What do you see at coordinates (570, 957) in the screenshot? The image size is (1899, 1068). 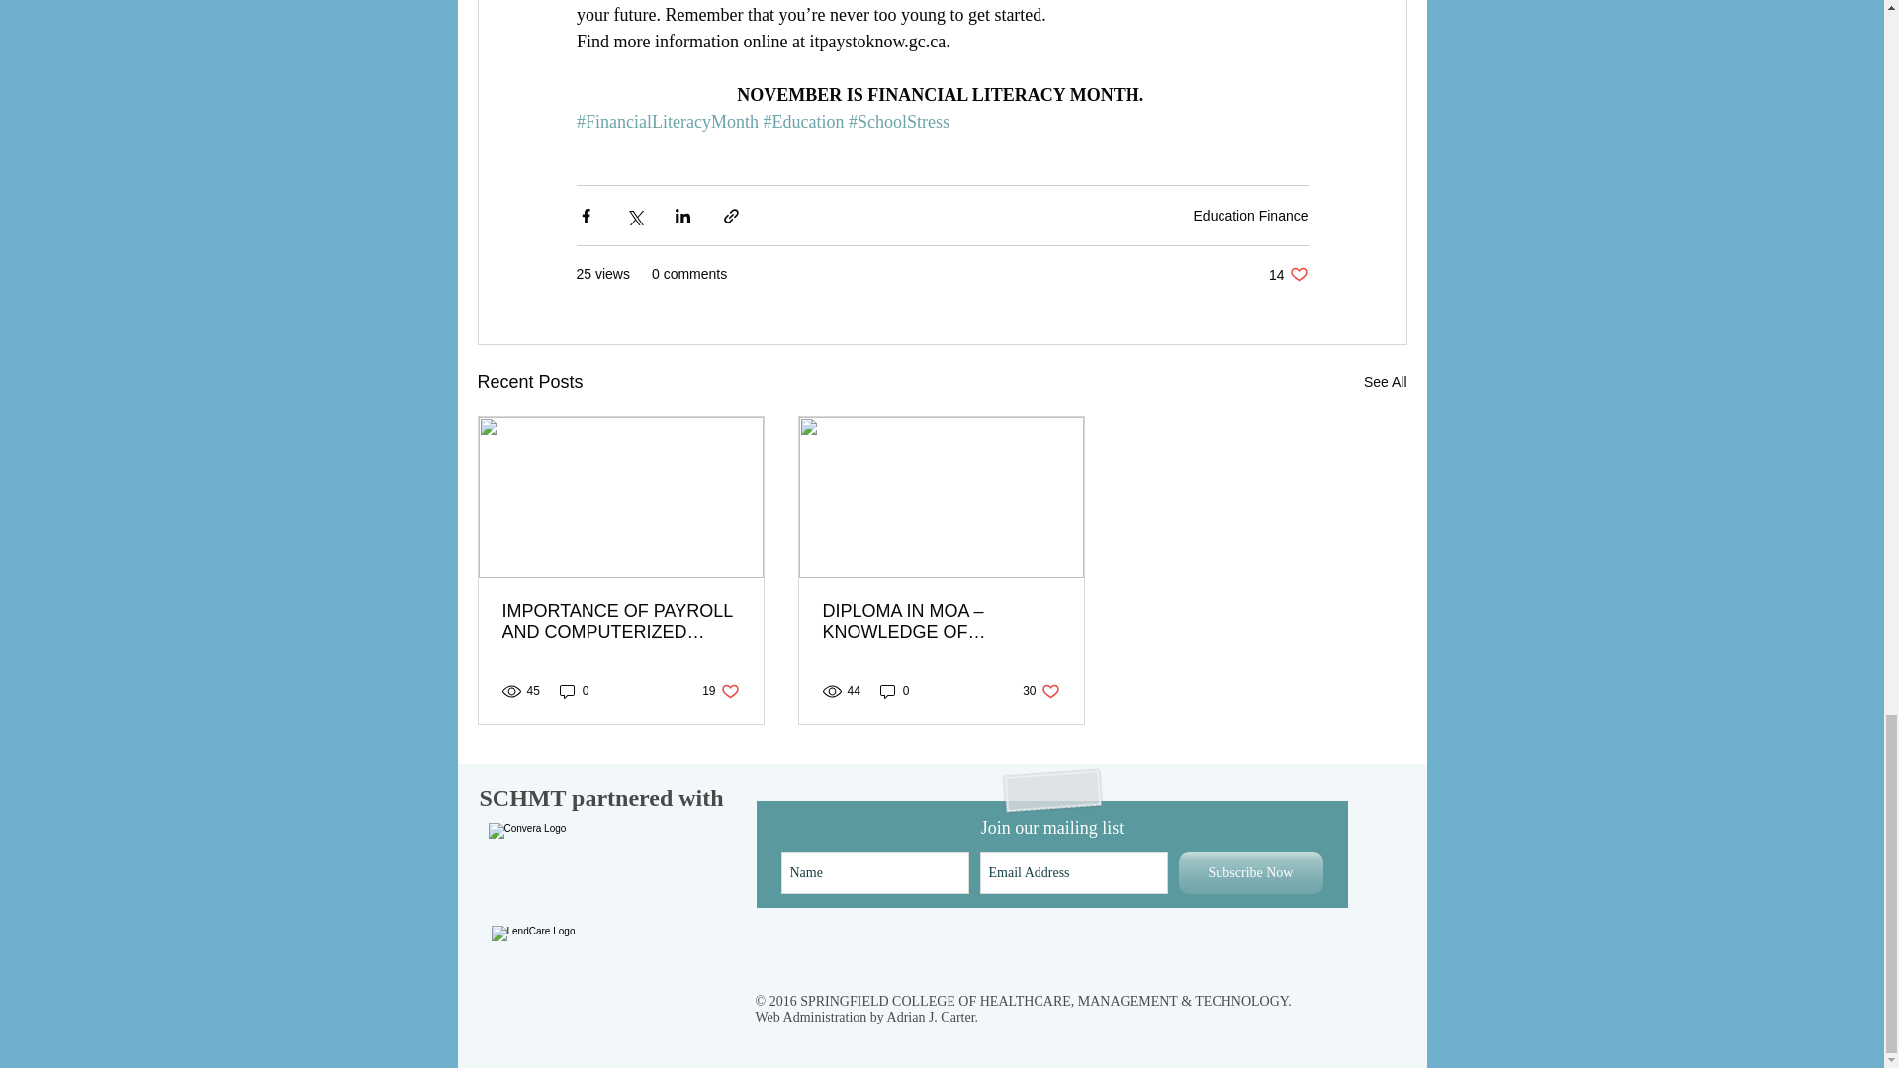 I see `Lend-Care.png` at bounding box center [570, 957].